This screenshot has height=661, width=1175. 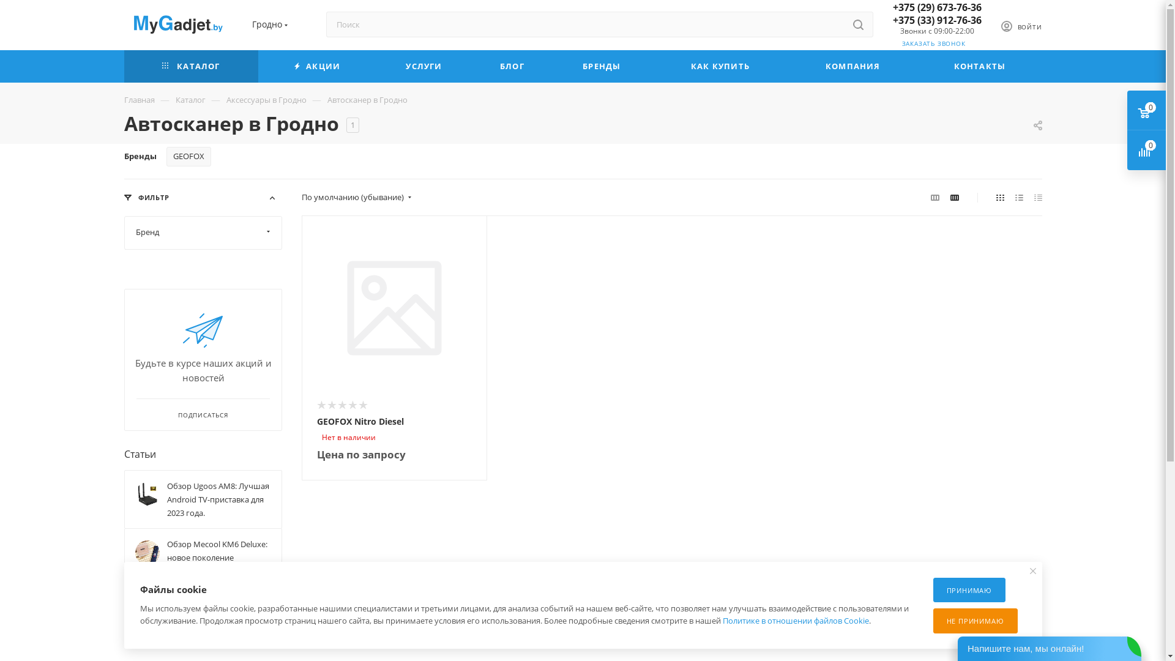 I want to click on +375 (29) 673-76-36, so click(x=936, y=7).